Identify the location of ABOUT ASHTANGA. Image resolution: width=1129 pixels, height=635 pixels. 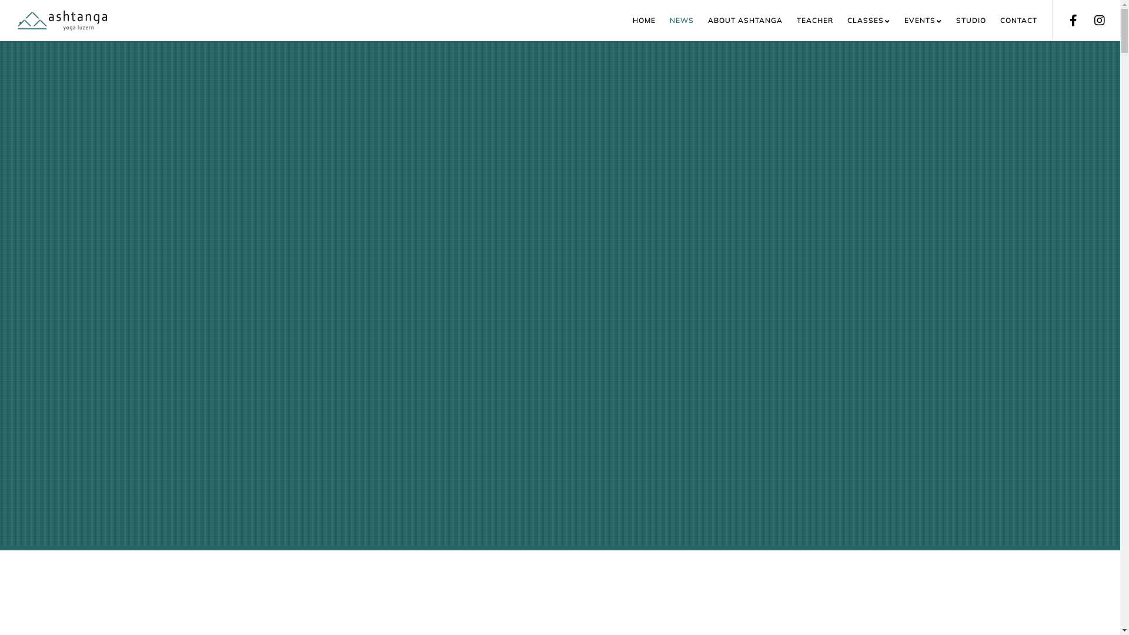
(739, 21).